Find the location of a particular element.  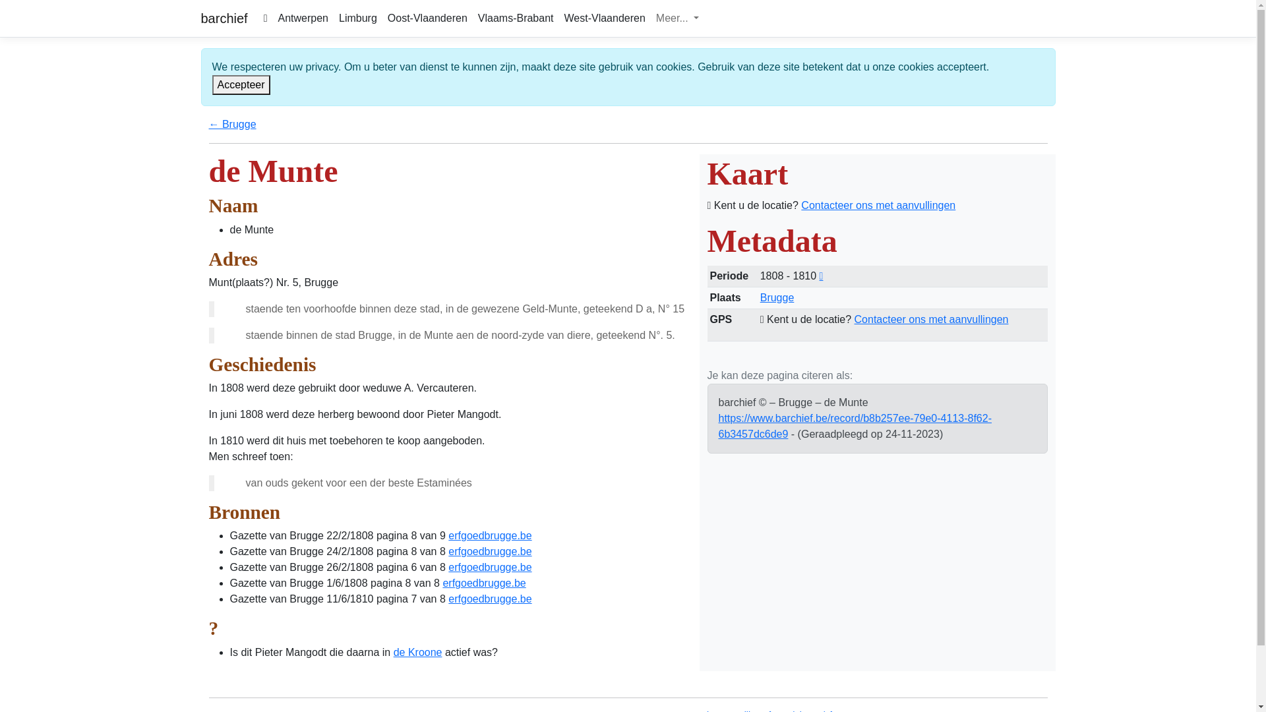

Contacteer ons met aanvullingen is located at coordinates (878, 206).